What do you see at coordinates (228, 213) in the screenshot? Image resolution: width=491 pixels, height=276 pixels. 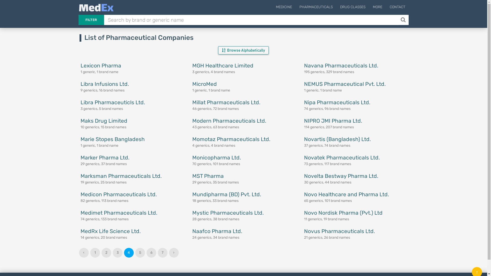 I see `Mystic Pharmaceuticals Ltd.` at bounding box center [228, 213].